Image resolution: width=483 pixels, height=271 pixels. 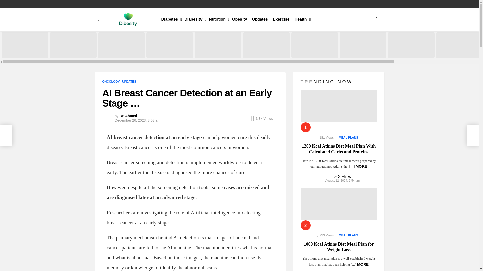 What do you see at coordinates (73, 45) in the screenshot?
I see `1000 Kcal Atkins Diet Meal Plan for Weight Loss` at bounding box center [73, 45].